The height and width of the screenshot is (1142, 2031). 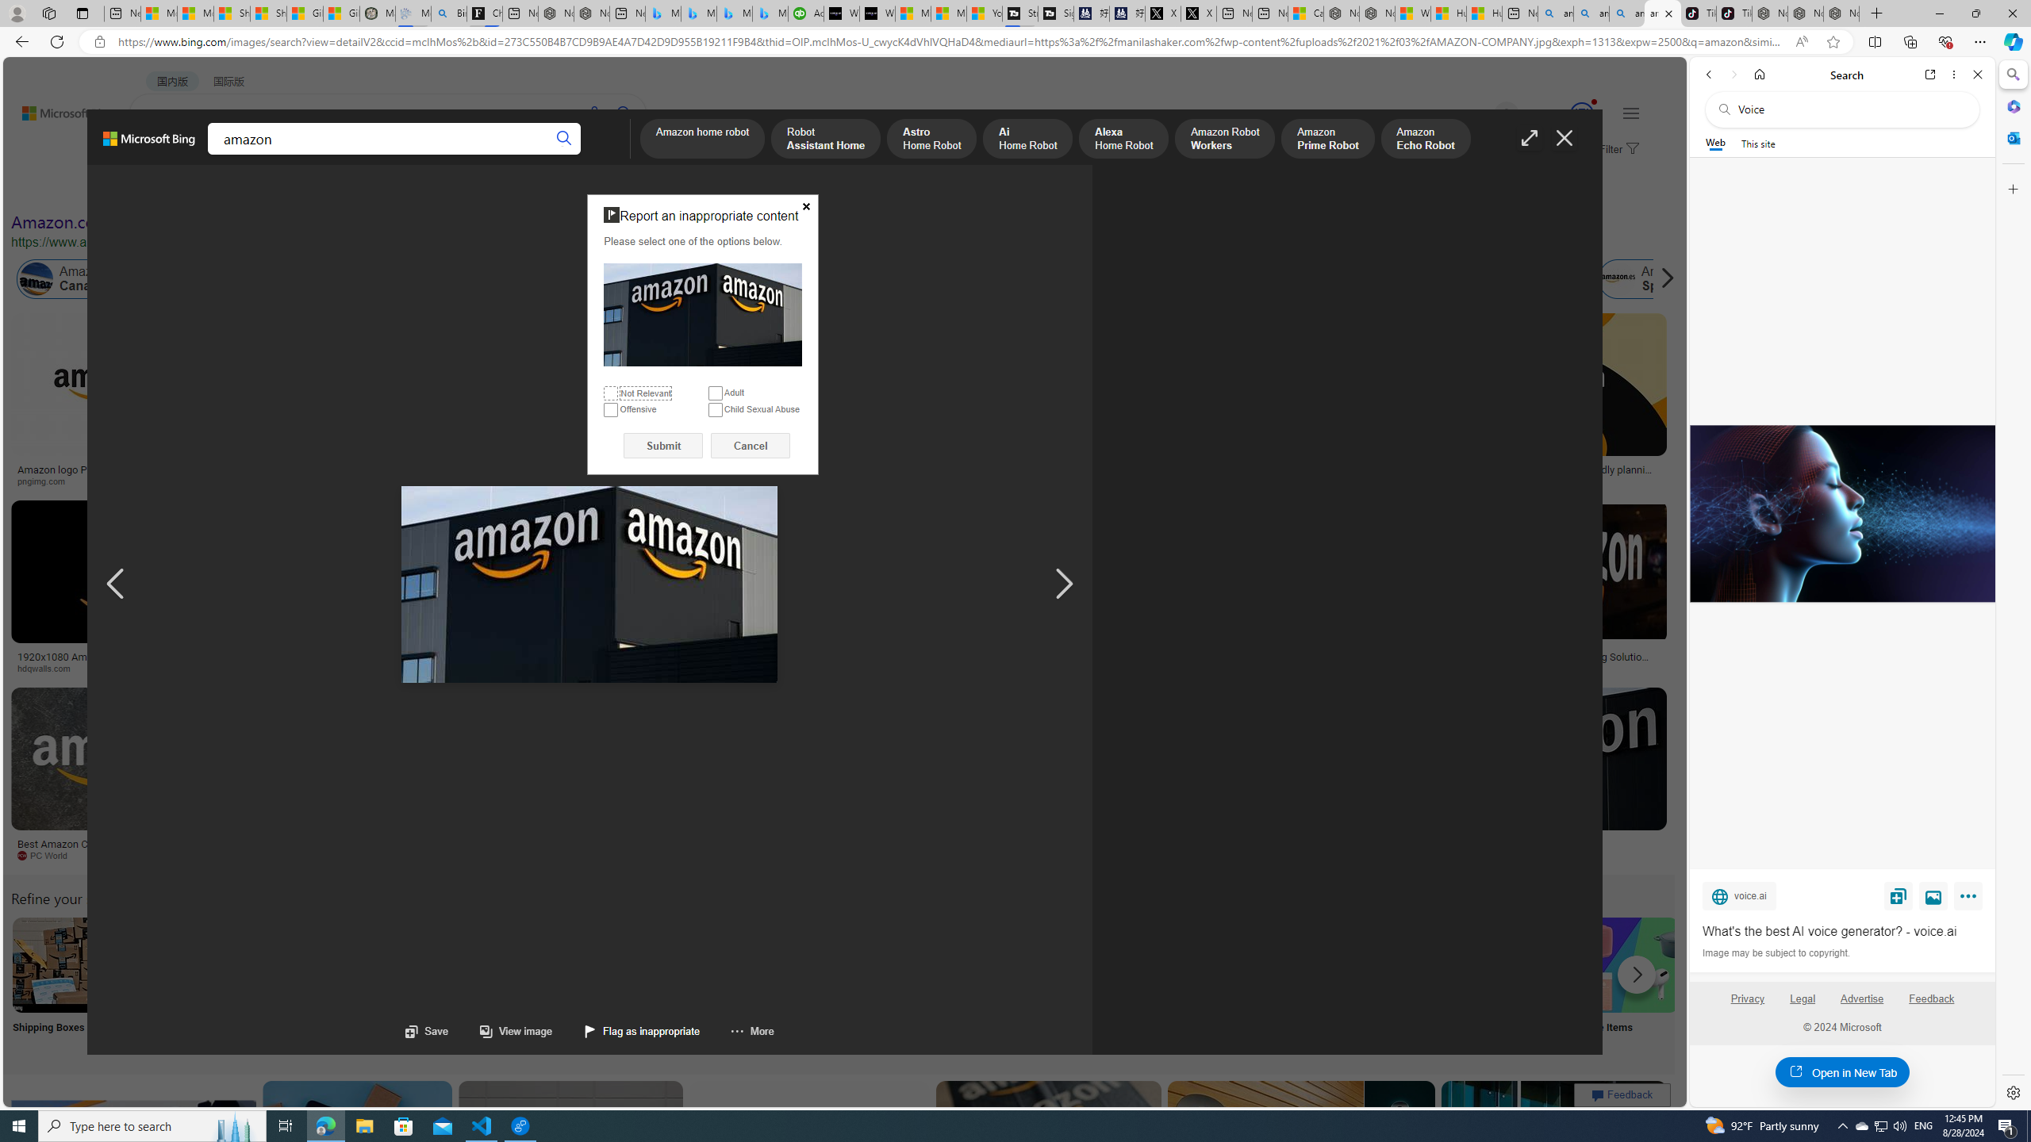 I want to click on Amazon Kids, so click(x=367, y=279).